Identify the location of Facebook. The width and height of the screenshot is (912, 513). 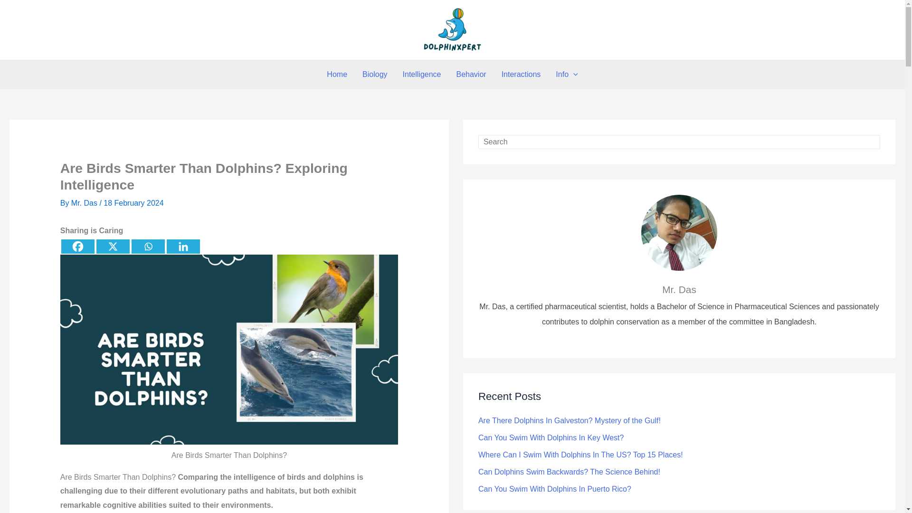
(78, 246).